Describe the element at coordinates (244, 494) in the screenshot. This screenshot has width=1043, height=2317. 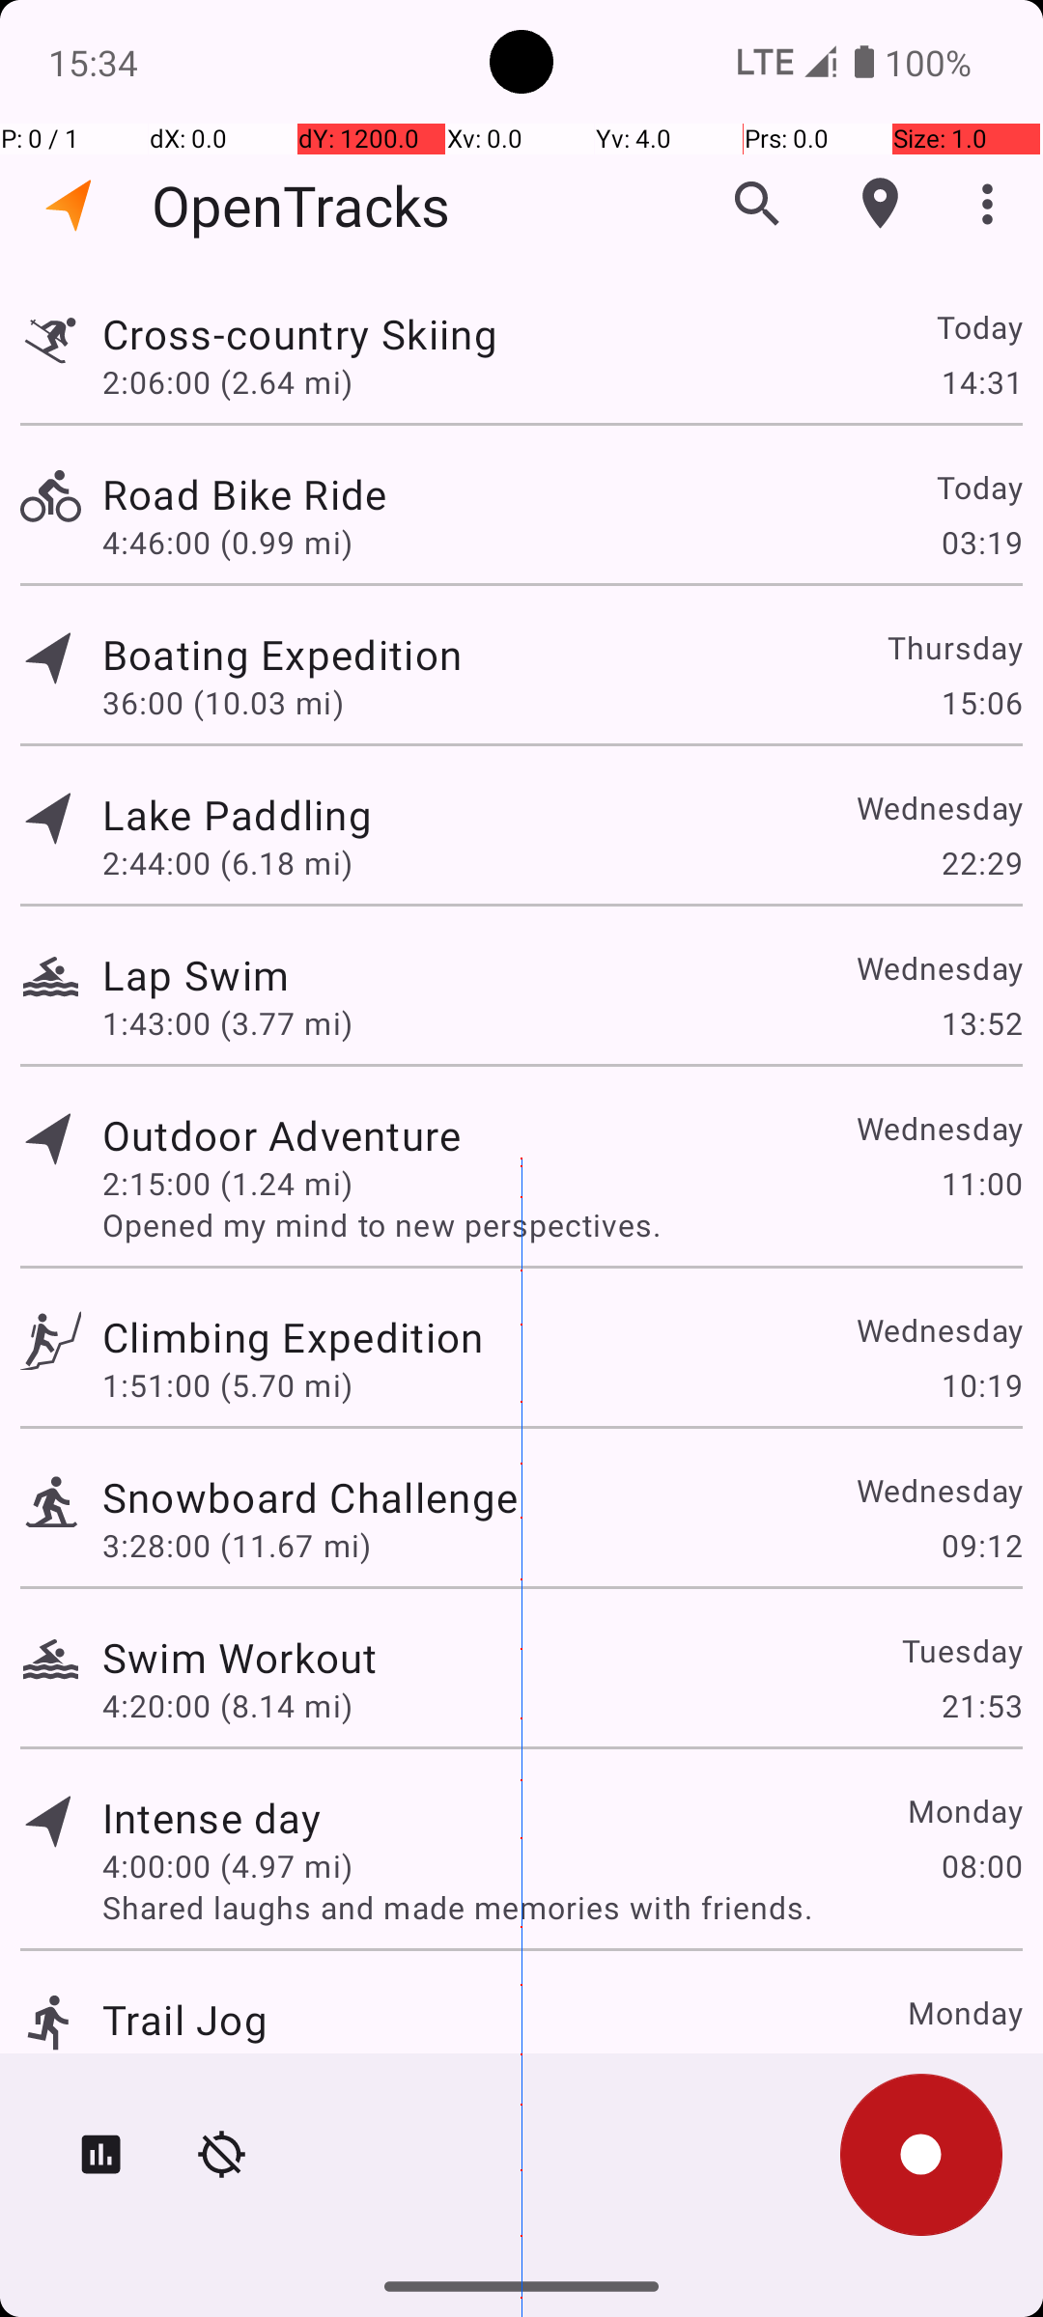
I see `Road Bike Ride` at that location.